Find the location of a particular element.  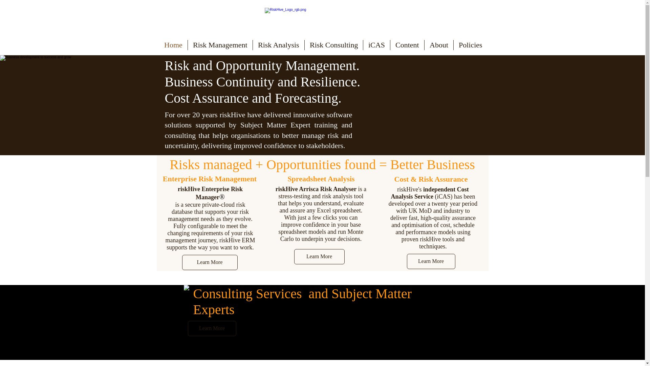

Home is located at coordinates (173, 45).